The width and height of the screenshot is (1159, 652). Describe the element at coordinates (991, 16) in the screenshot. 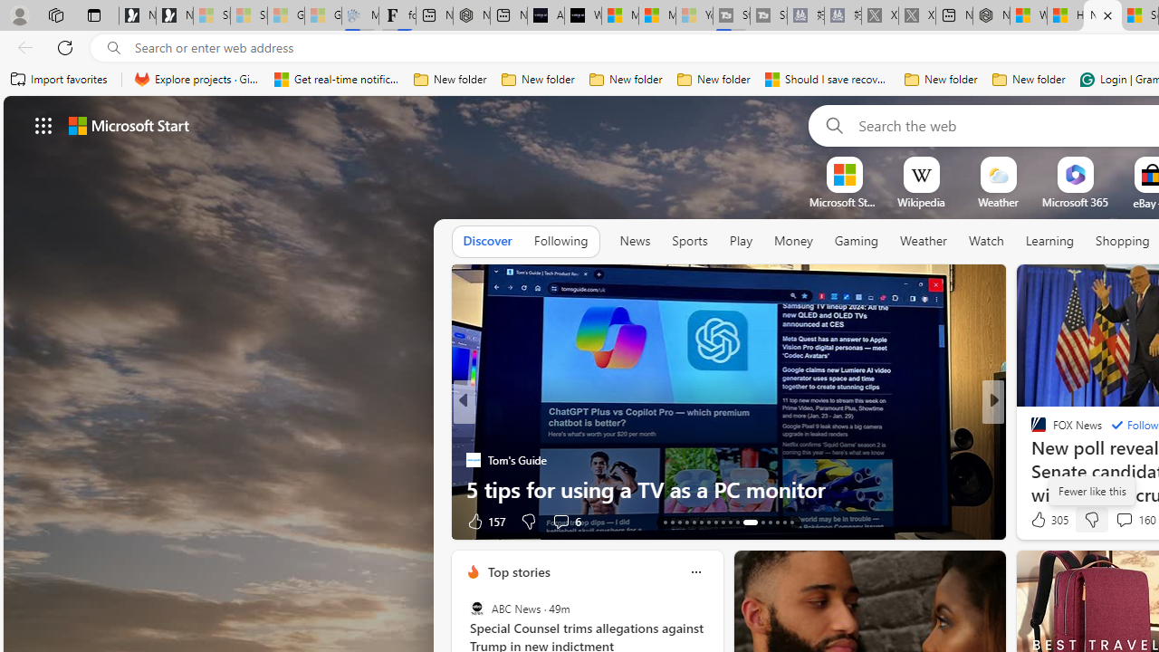

I see `Nordace - My Account` at that location.